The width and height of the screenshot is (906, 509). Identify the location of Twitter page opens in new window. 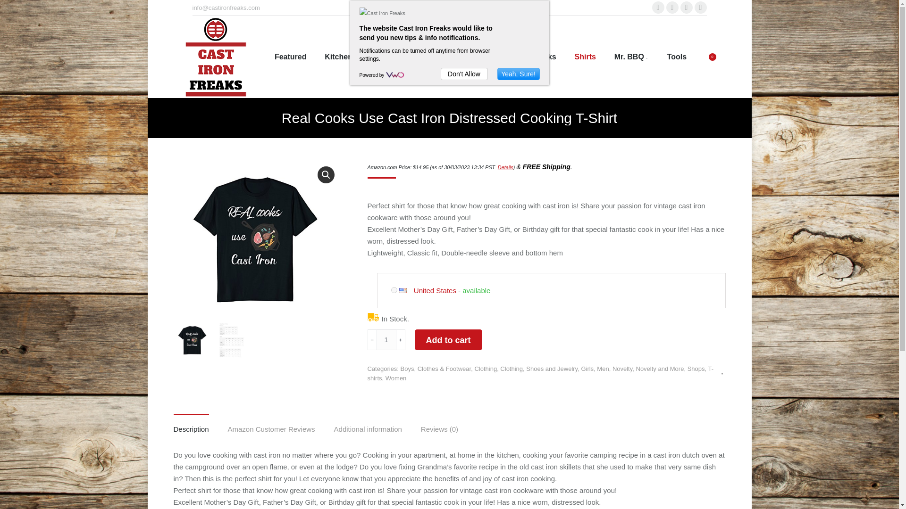
(672, 8).